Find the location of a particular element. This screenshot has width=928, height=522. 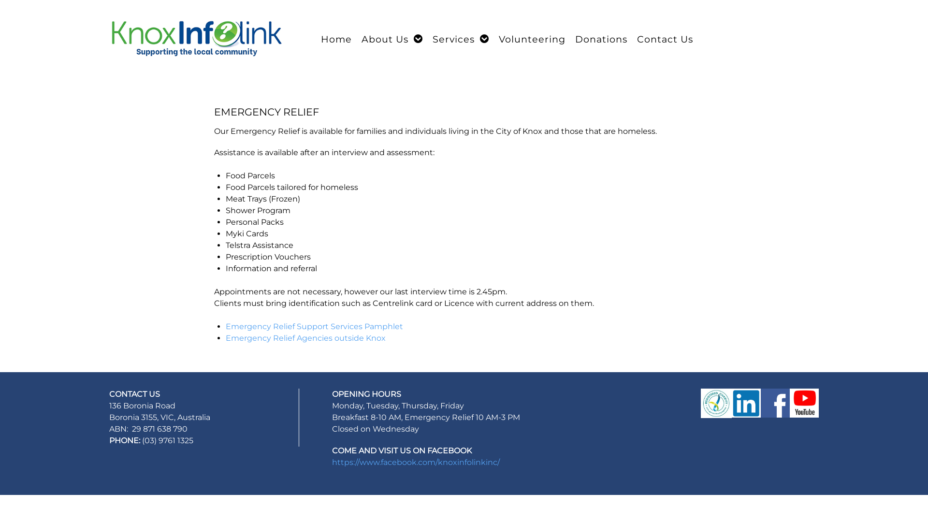

Contact Us is located at coordinates (665, 39).